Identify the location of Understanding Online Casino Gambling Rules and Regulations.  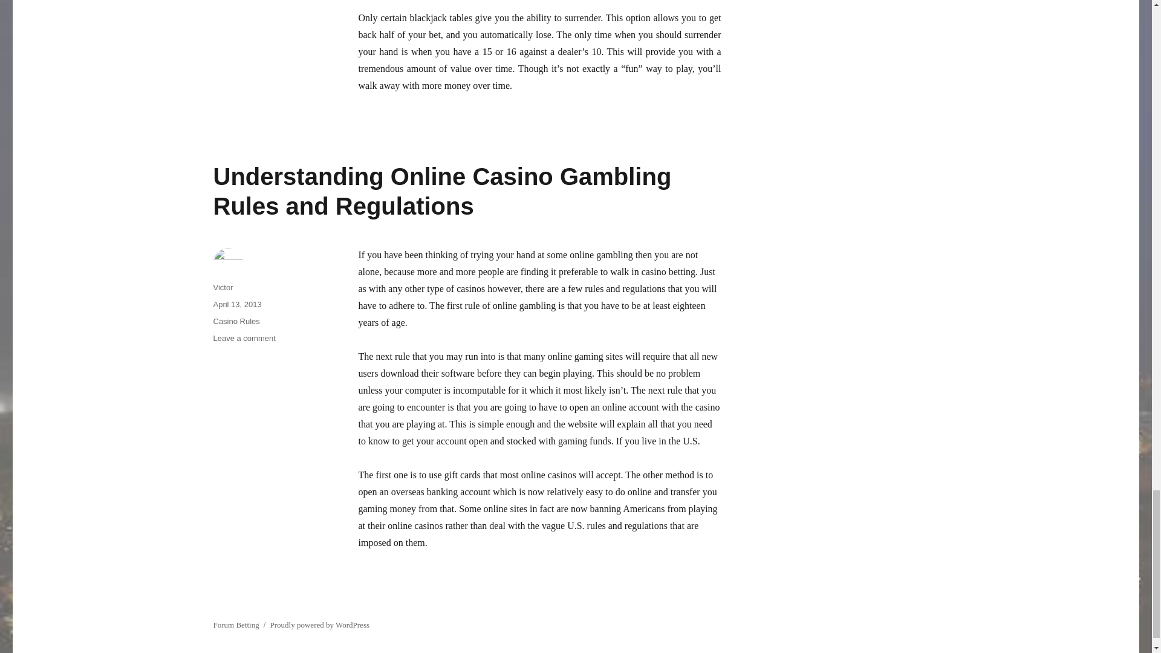
(441, 191).